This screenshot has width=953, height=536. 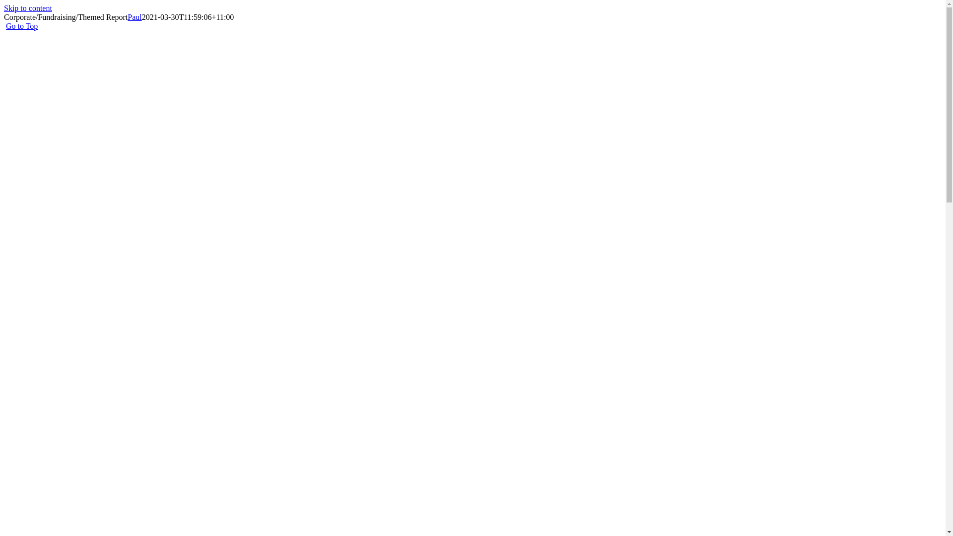 I want to click on Skip to content, so click(x=28, y=8).